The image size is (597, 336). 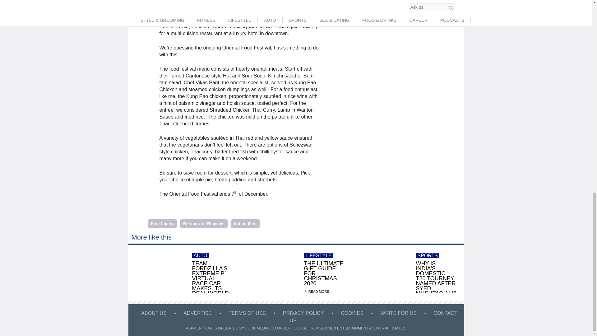 I want to click on Fine Living, so click(x=162, y=224).